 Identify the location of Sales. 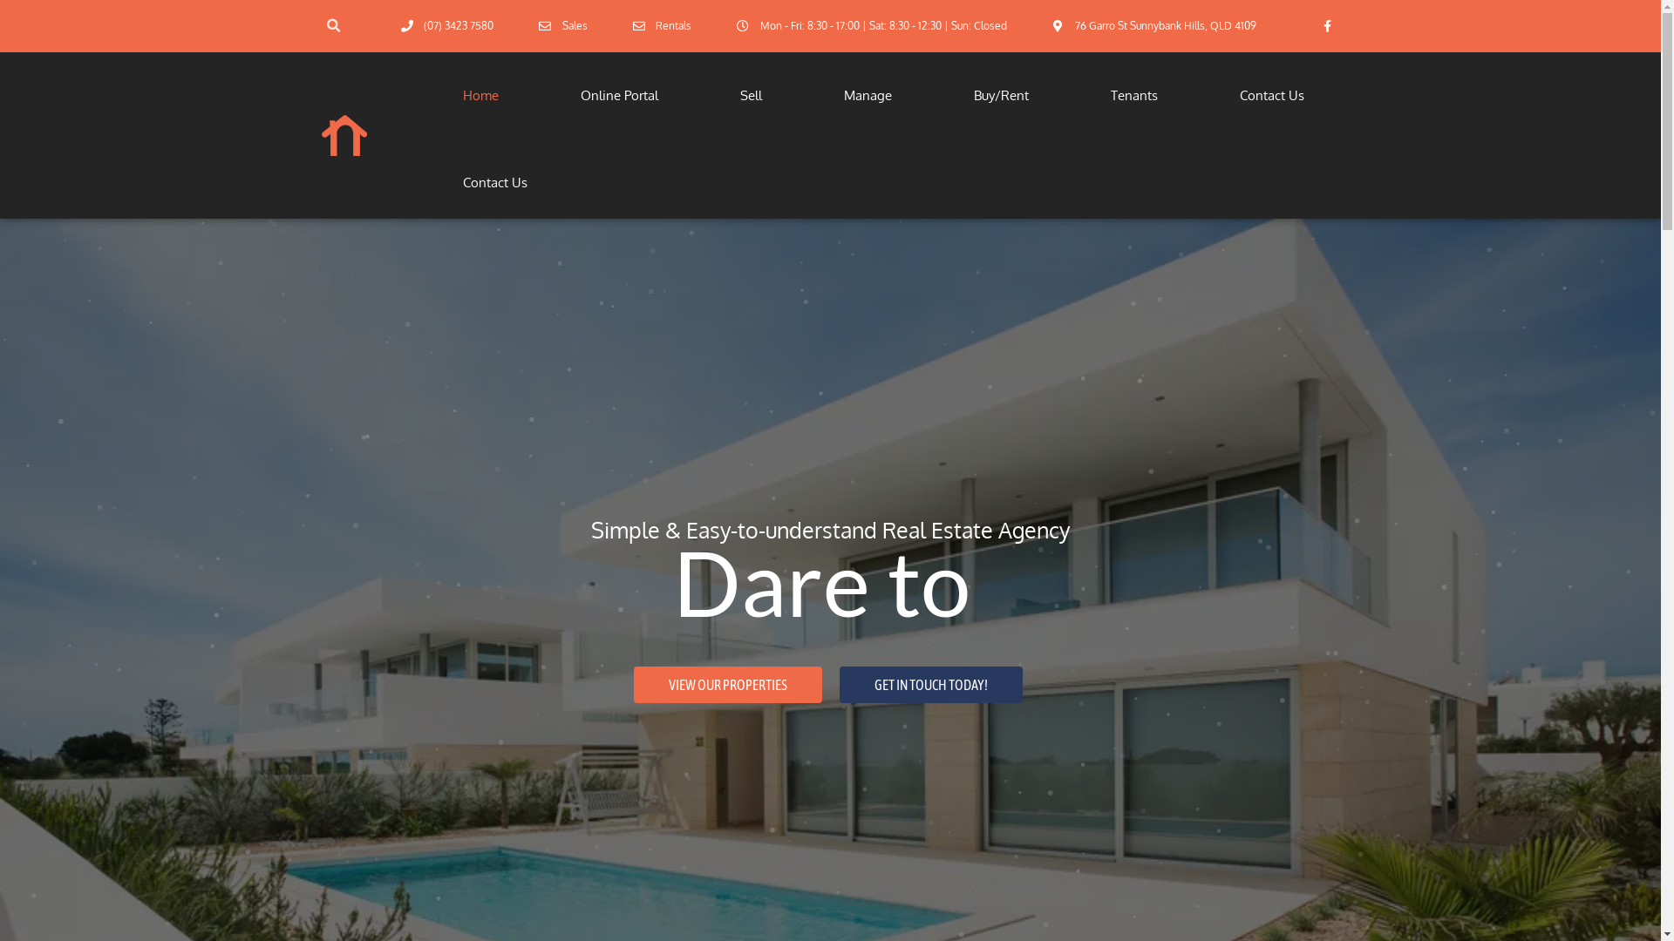
(562, 26).